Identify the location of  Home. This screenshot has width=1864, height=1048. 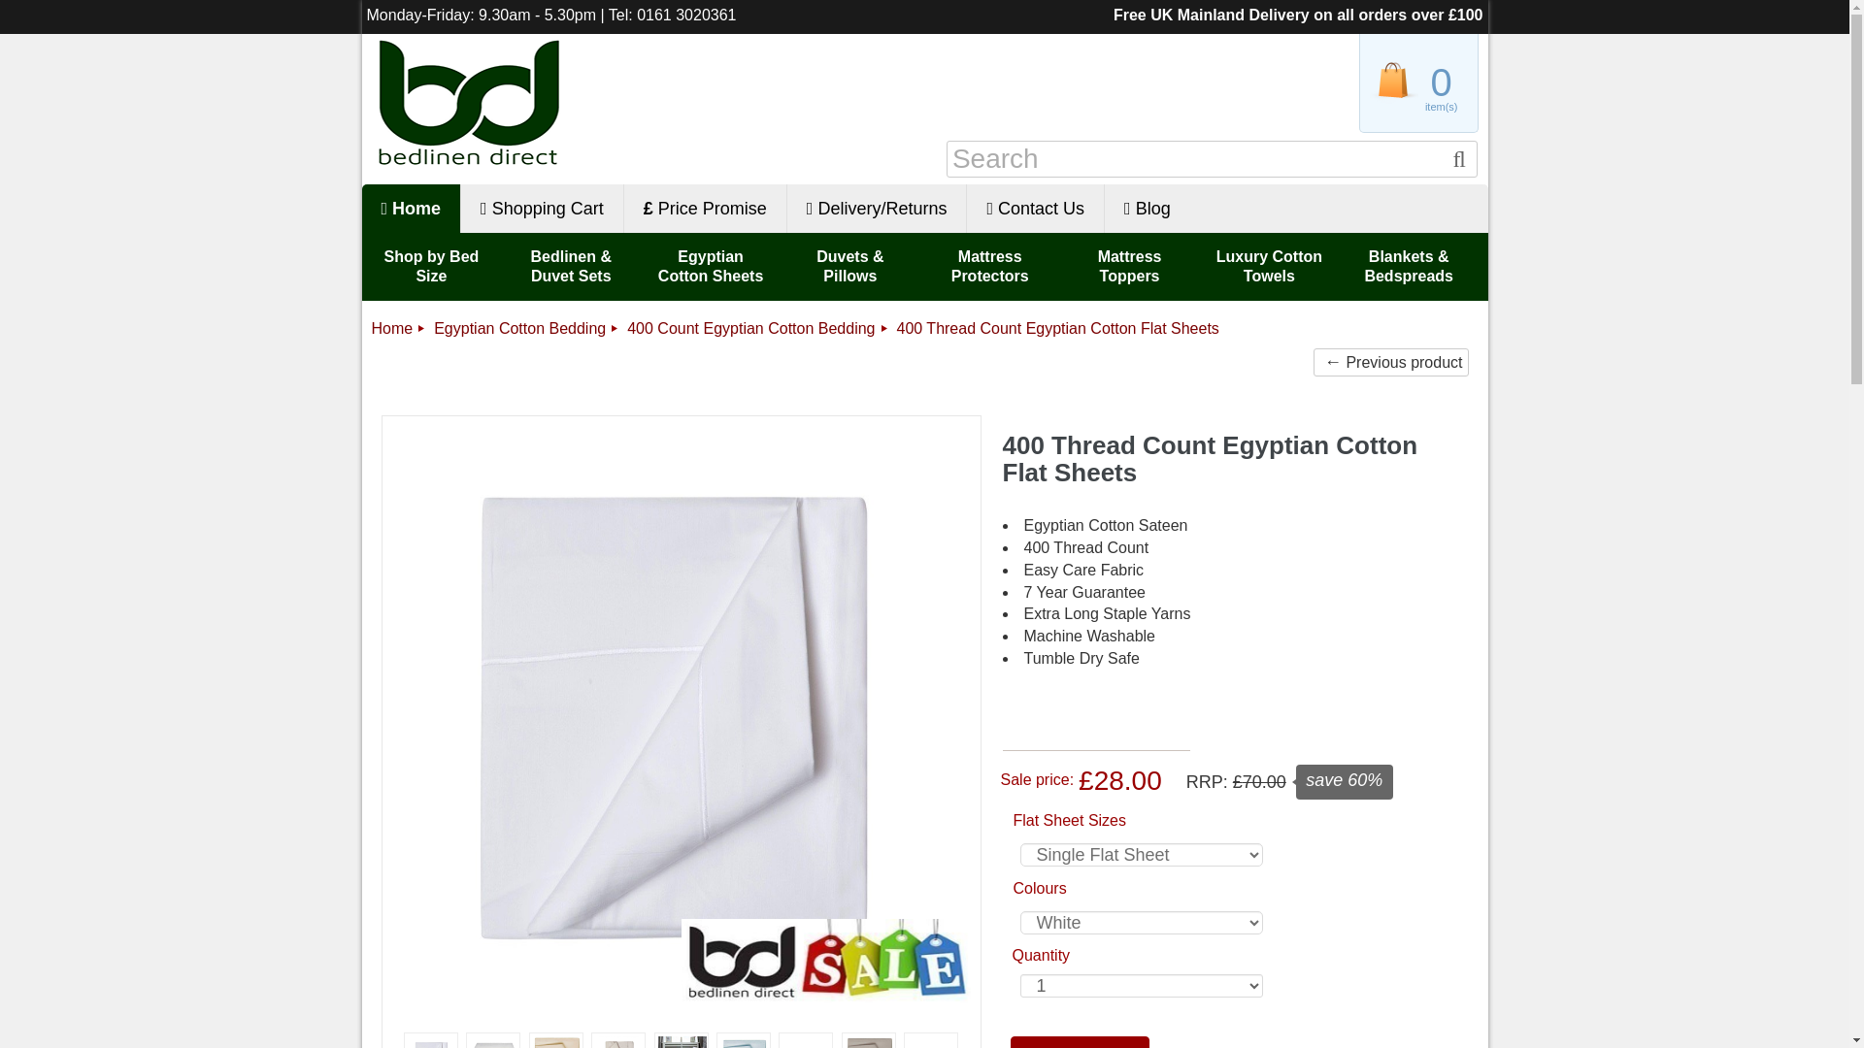
(411, 208).